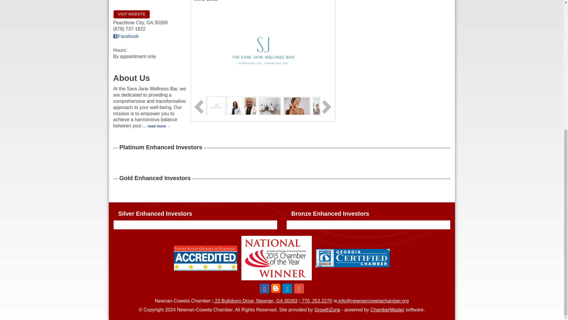 This screenshot has height=320, width=568. What do you see at coordinates (297, 105) in the screenshot?
I see `BeautyCare Essentials` at bounding box center [297, 105].